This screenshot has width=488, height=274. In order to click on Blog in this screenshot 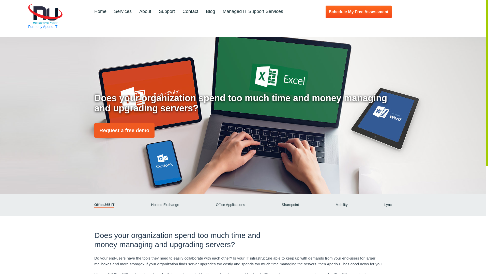, I will do `click(210, 12)`.